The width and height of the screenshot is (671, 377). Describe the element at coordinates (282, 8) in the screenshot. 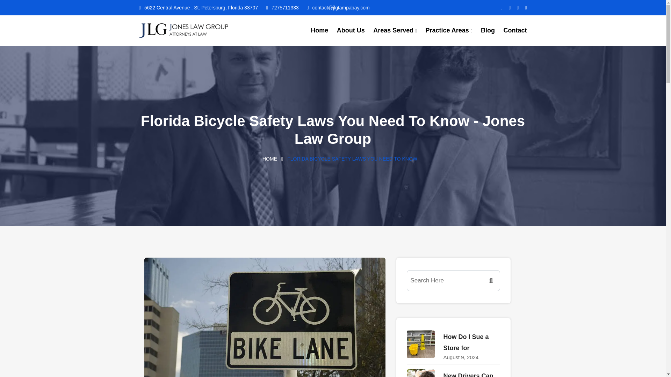

I see `7275711333` at that location.